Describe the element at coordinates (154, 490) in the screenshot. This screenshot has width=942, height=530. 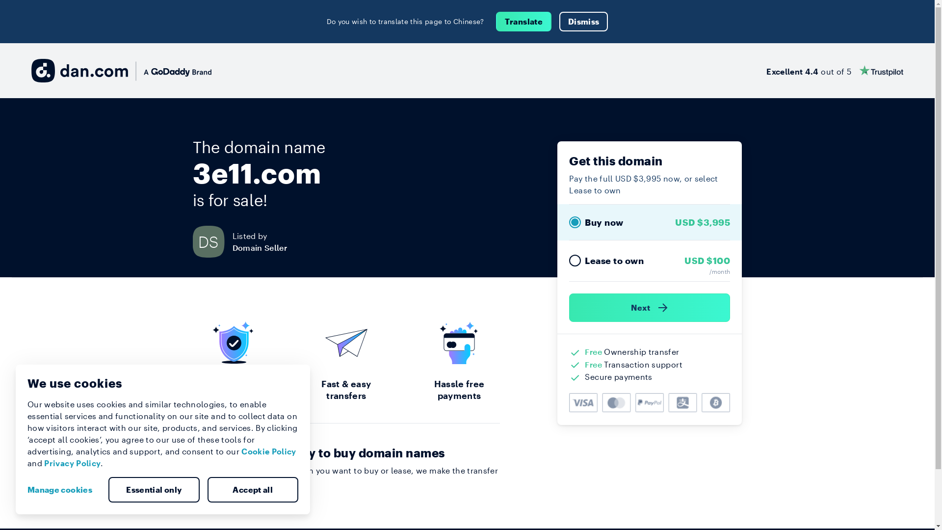
I see `Essential only` at that location.